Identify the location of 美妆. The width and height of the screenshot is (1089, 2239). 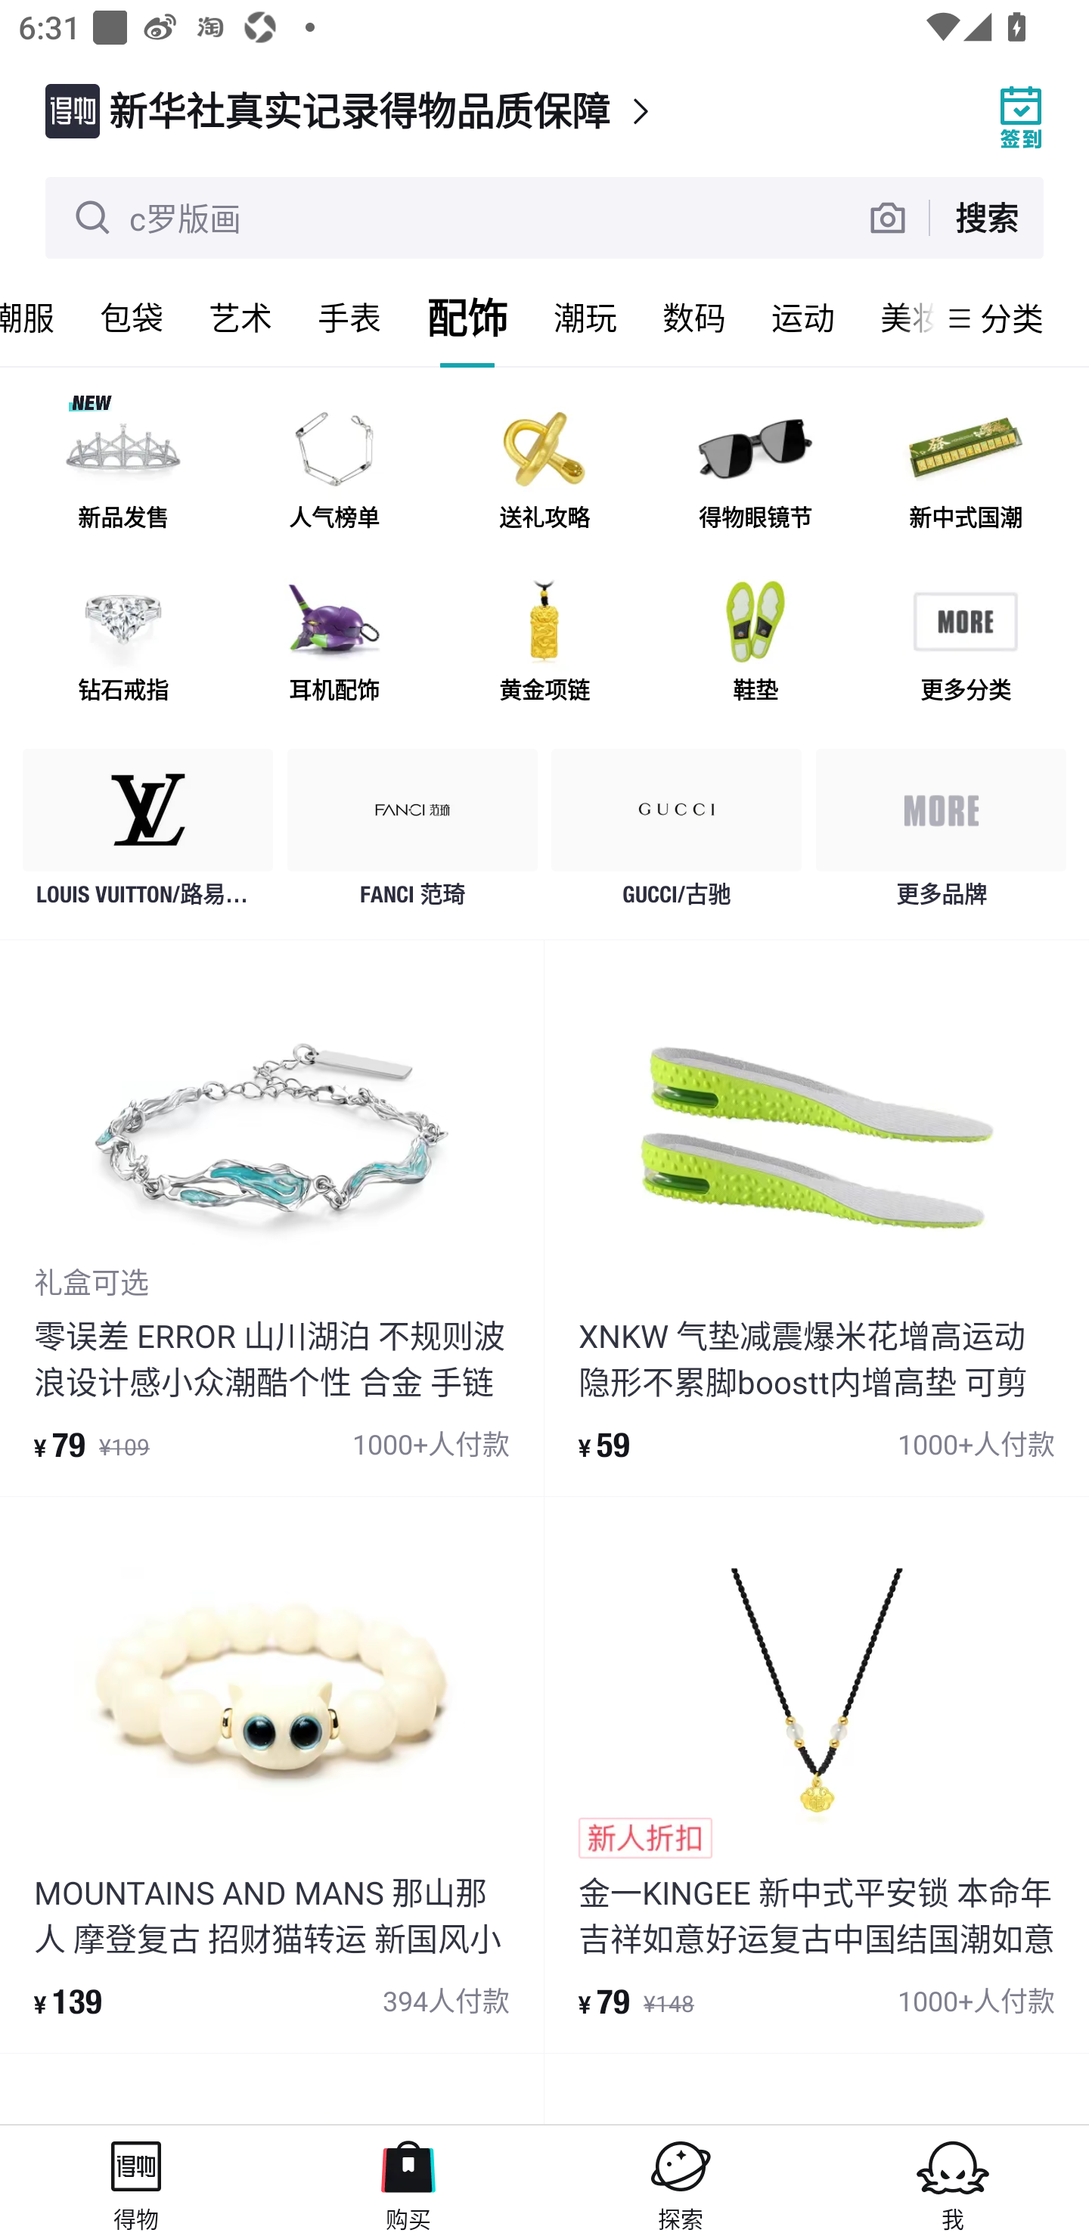
(895, 318).